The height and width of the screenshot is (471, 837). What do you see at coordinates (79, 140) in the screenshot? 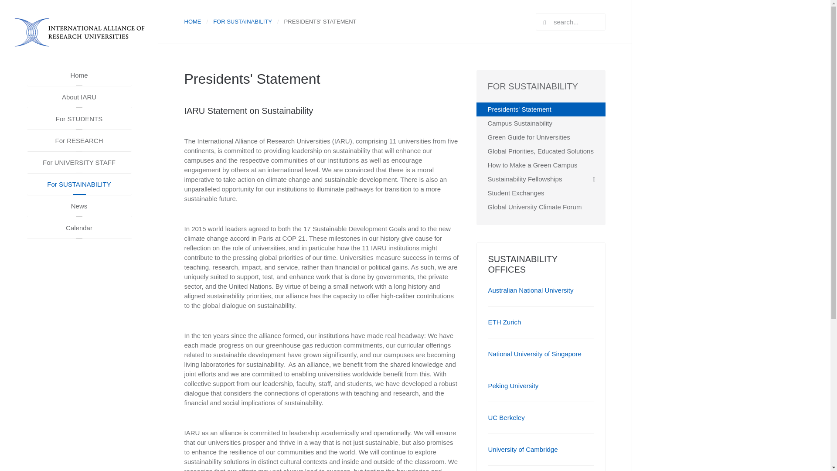
I see `For RESEARCH` at bounding box center [79, 140].